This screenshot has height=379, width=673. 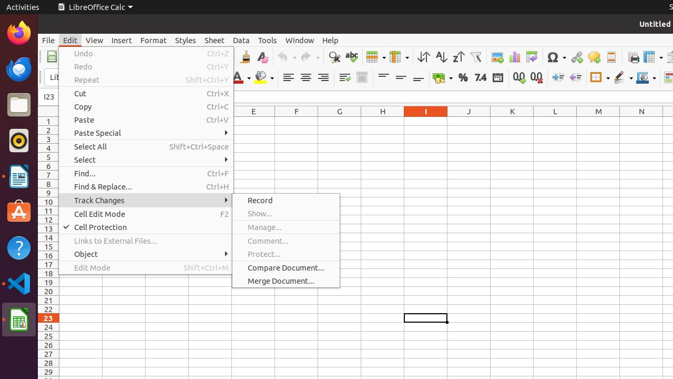 I want to click on Compare Document..., so click(x=286, y=267).